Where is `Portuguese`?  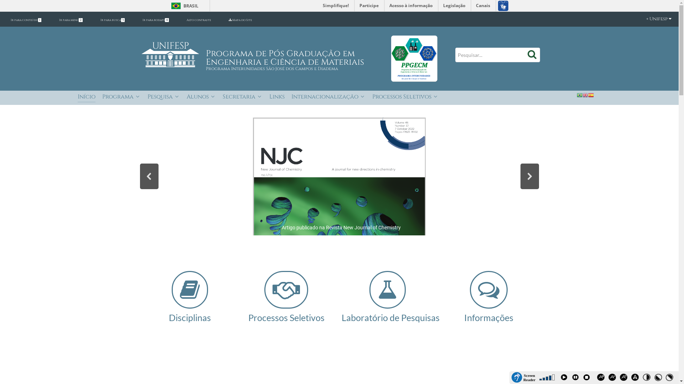 Portuguese is located at coordinates (580, 95).